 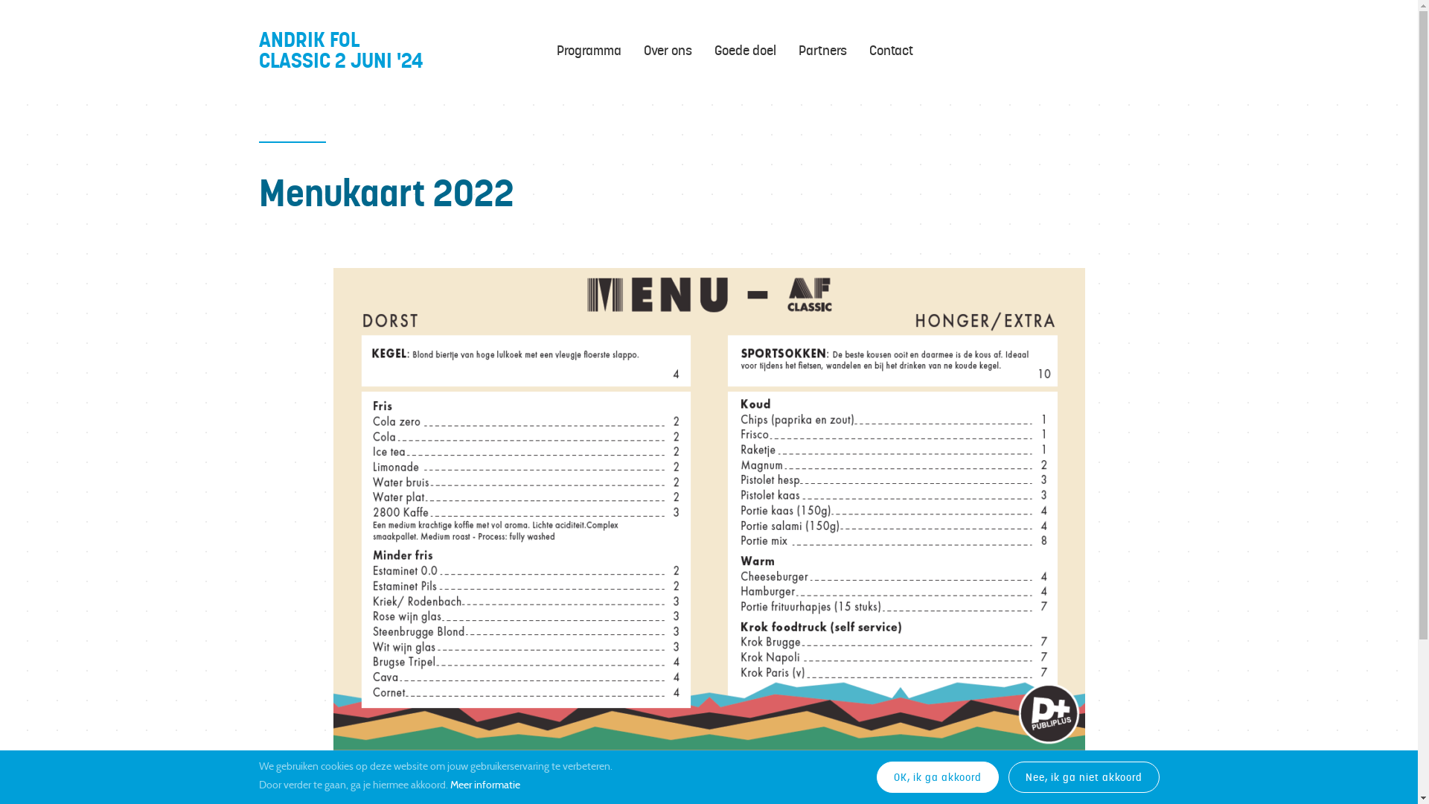 I want to click on Programma, so click(x=589, y=51).